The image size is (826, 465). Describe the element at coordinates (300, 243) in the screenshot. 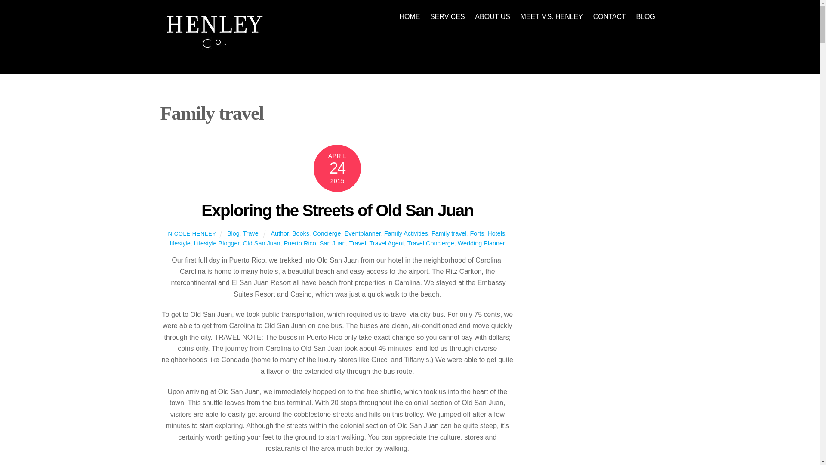

I see `Puerto Rico` at that location.